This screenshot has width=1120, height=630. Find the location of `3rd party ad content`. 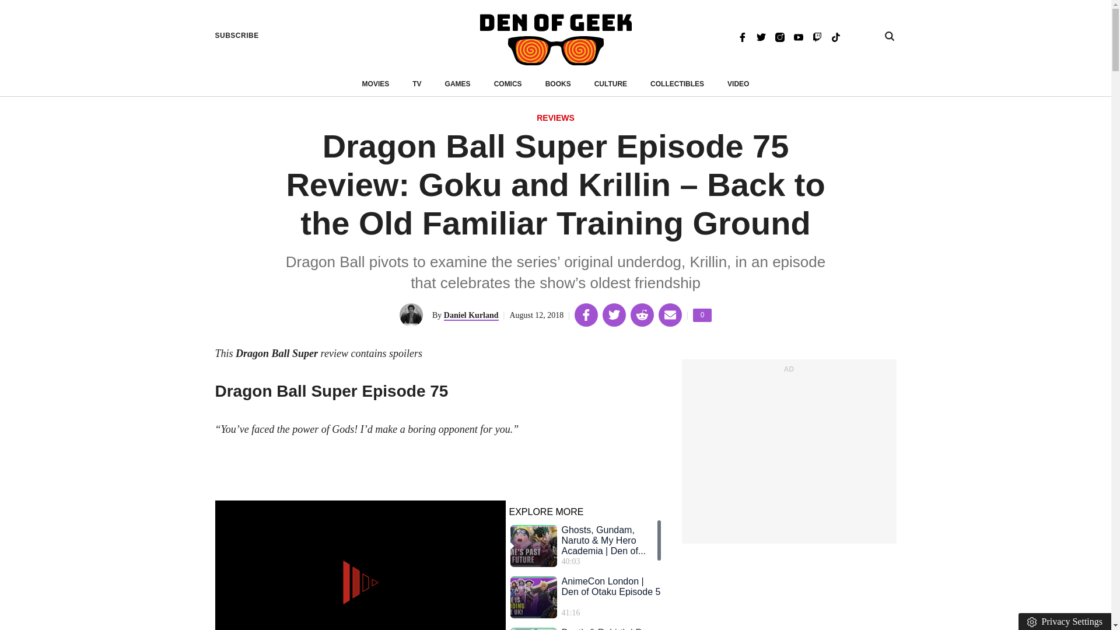

3rd party ad content is located at coordinates (788, 457).